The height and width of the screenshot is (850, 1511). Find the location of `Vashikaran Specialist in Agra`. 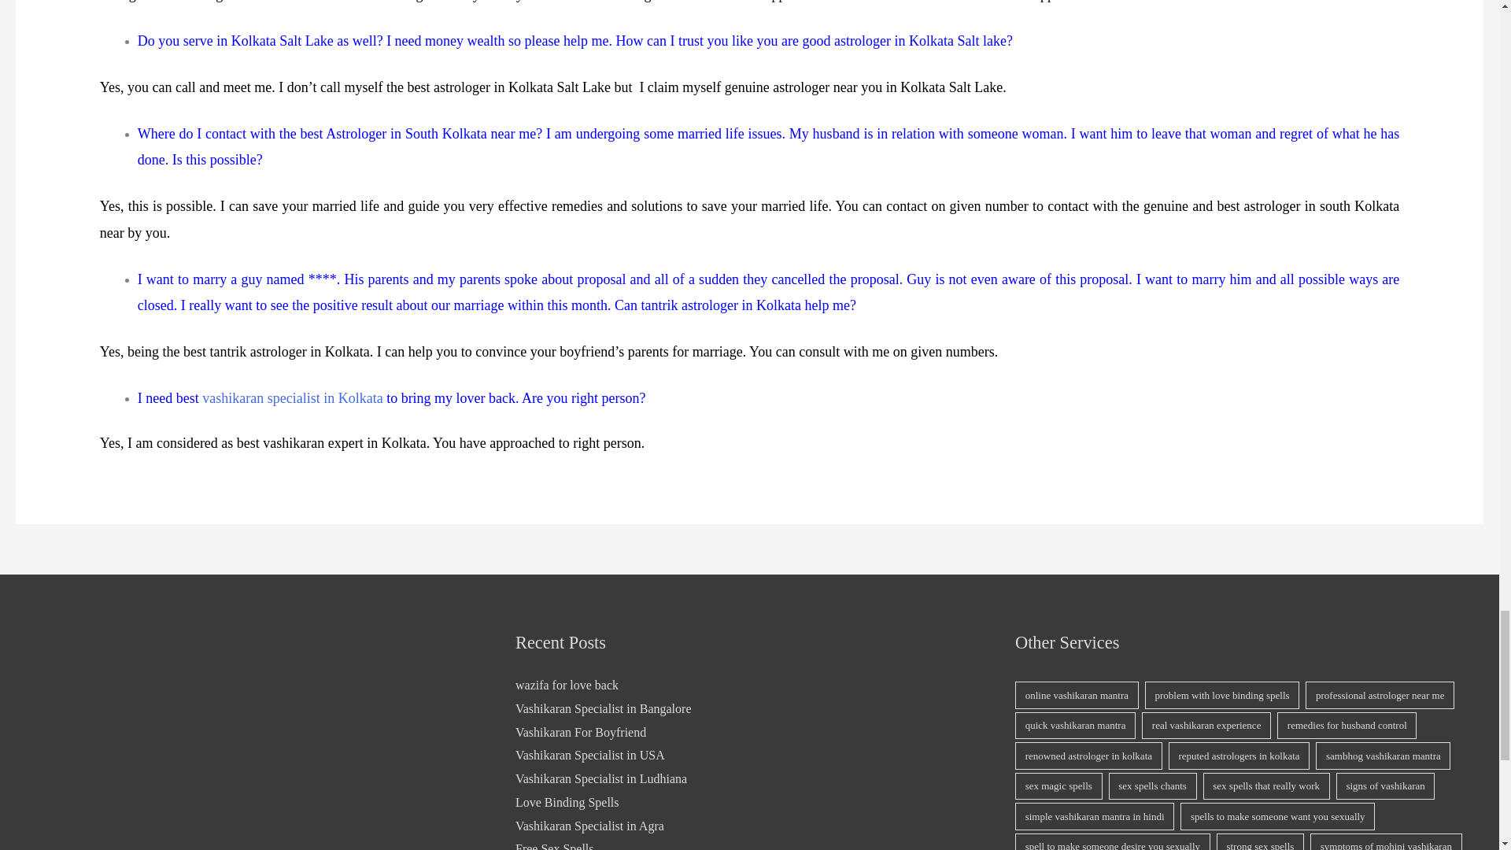

Vashikaran Specialist in Agra is located at coordinates (589, 825).